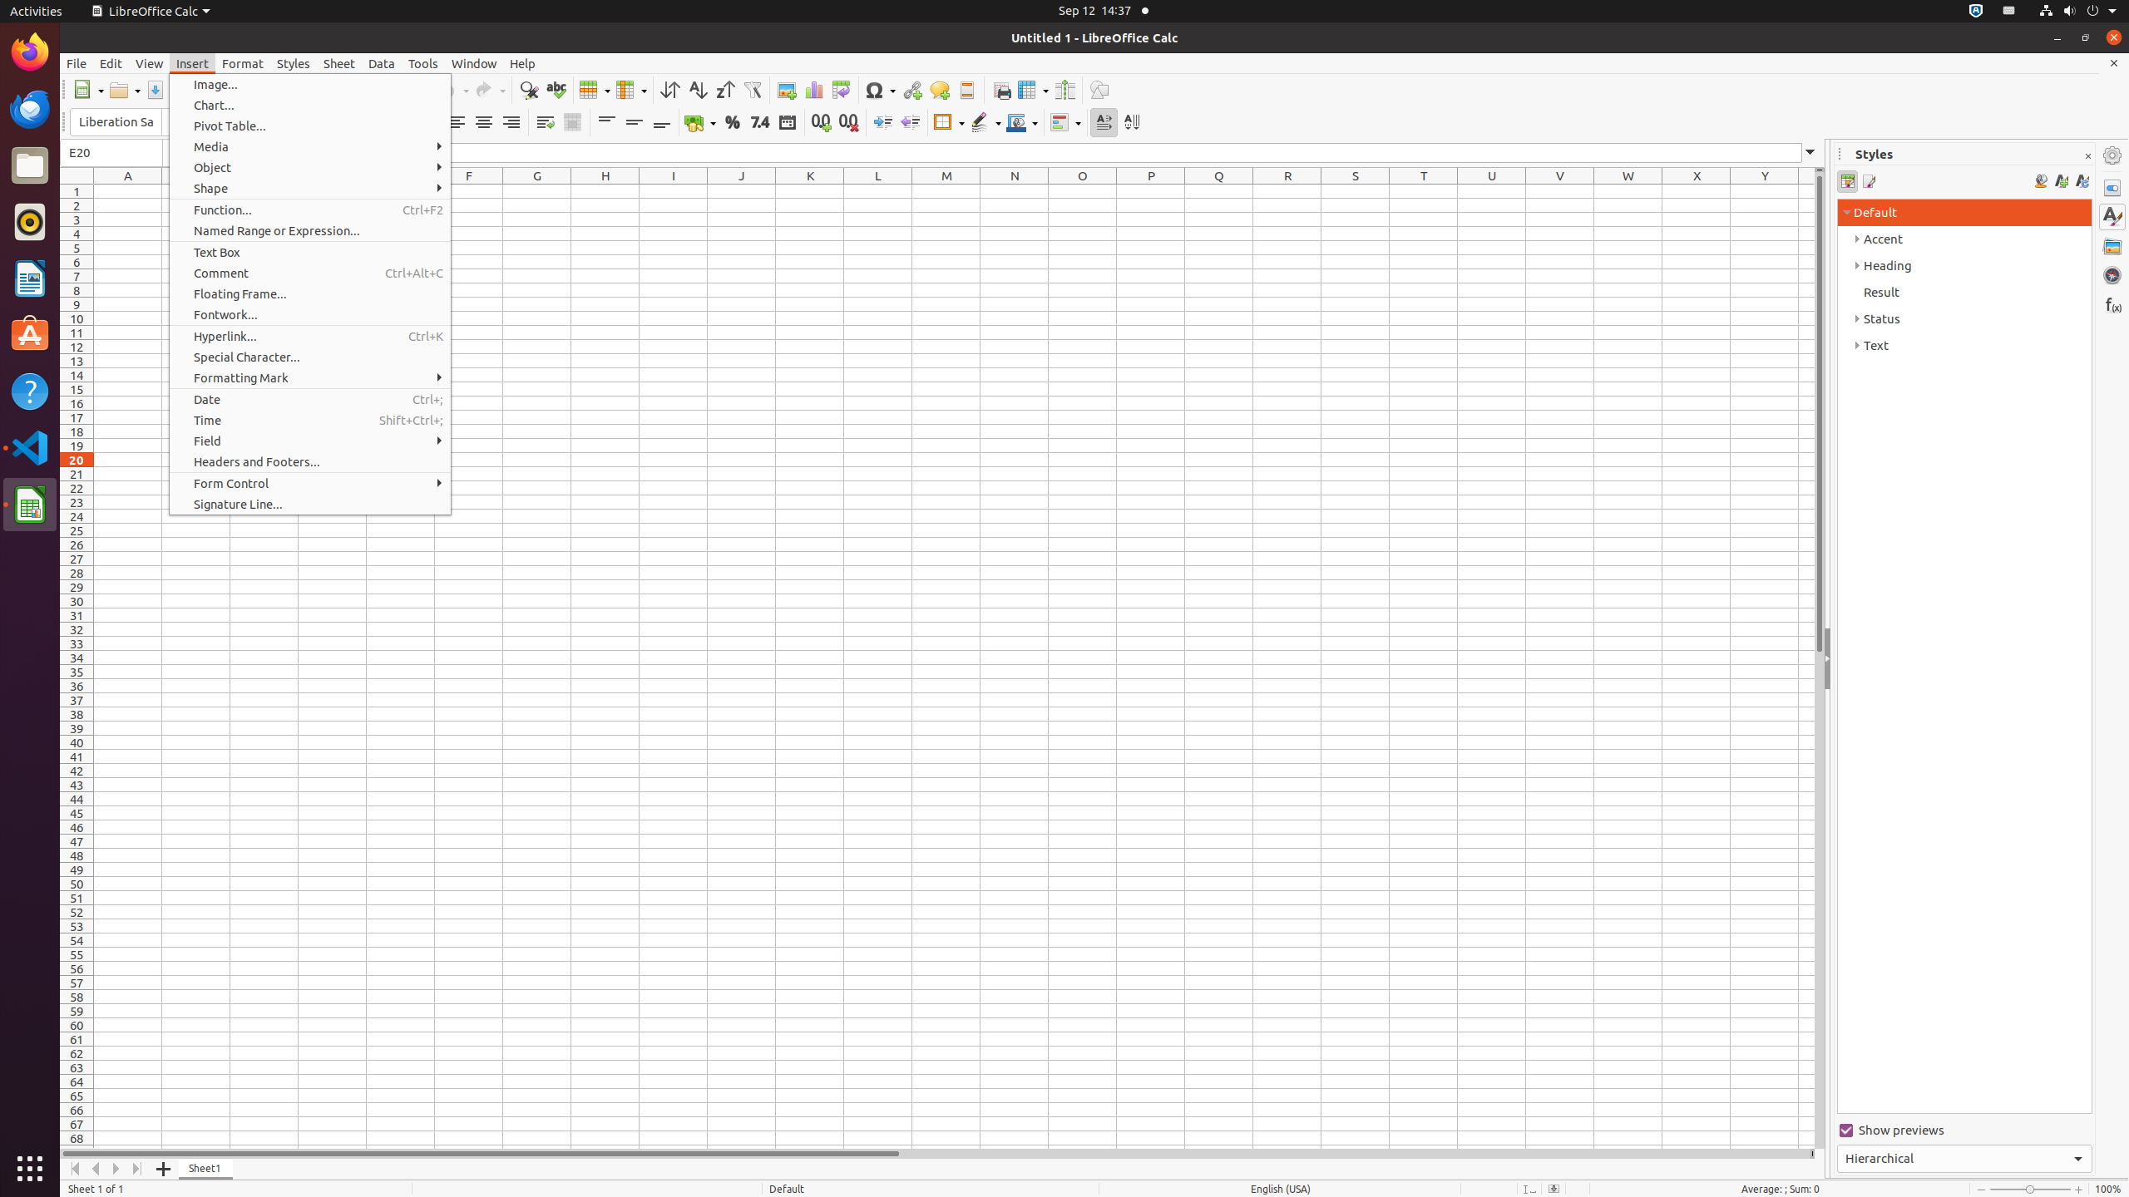  What do you see at coordinates (2112, 217) in the screenshot?
I see `Styles` at bounding box center [2112, 217].